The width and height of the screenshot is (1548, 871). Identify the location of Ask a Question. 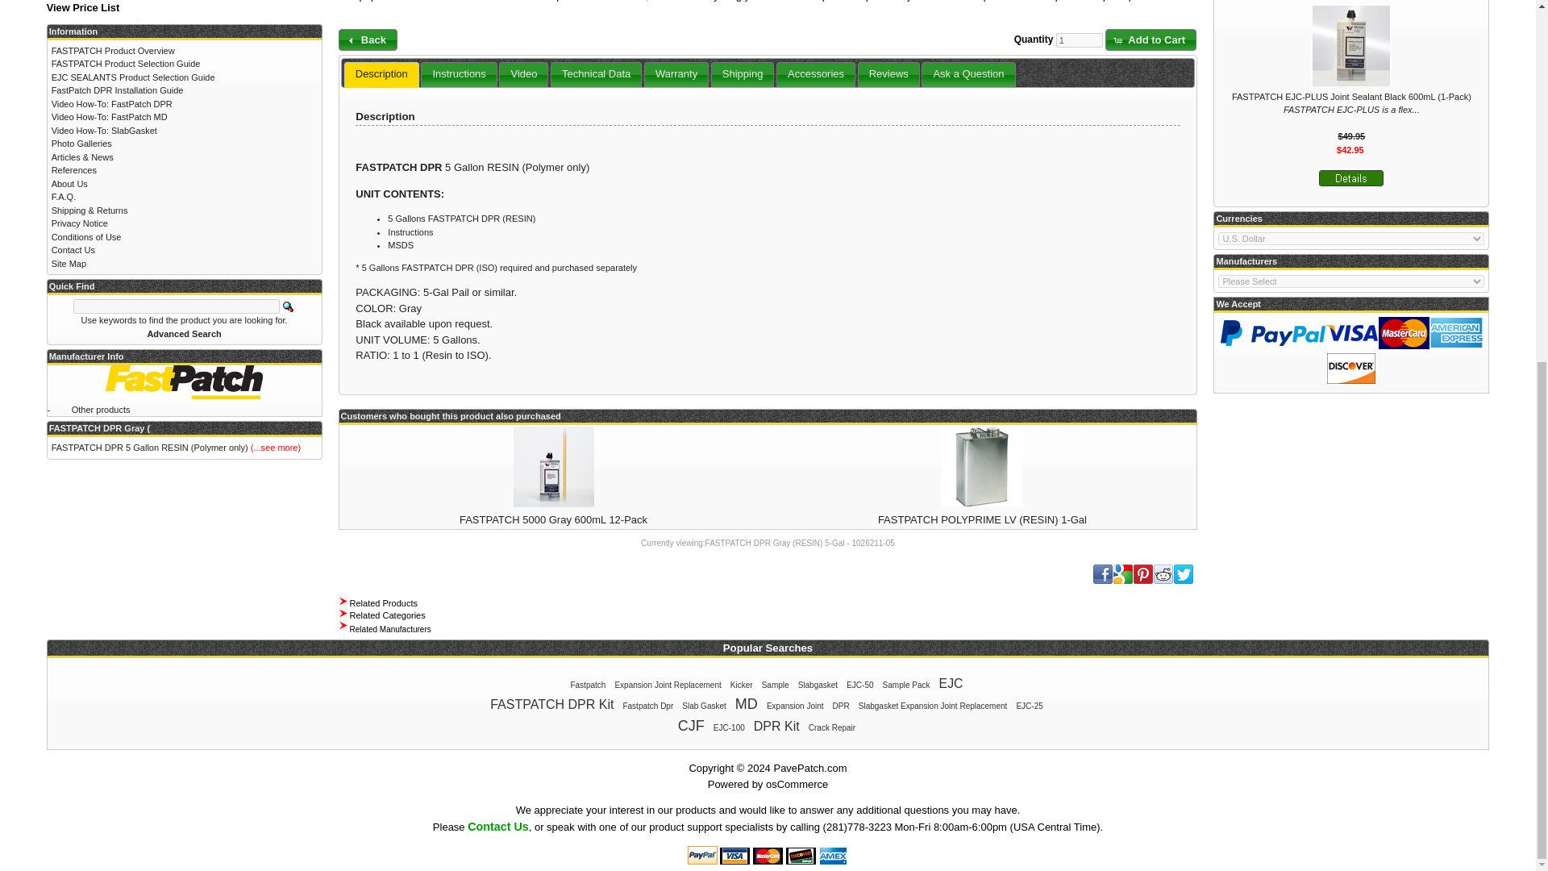
(967, 74).